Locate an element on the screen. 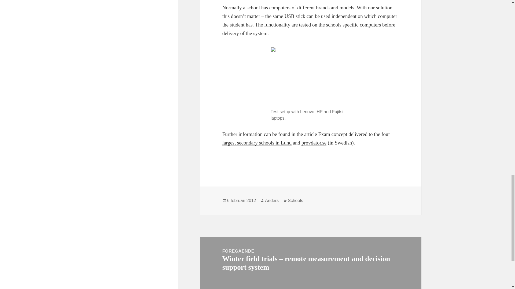 The height and width of the screenshot is (289, 515). 6 februari 2012 is located at coordinates (241, 201).